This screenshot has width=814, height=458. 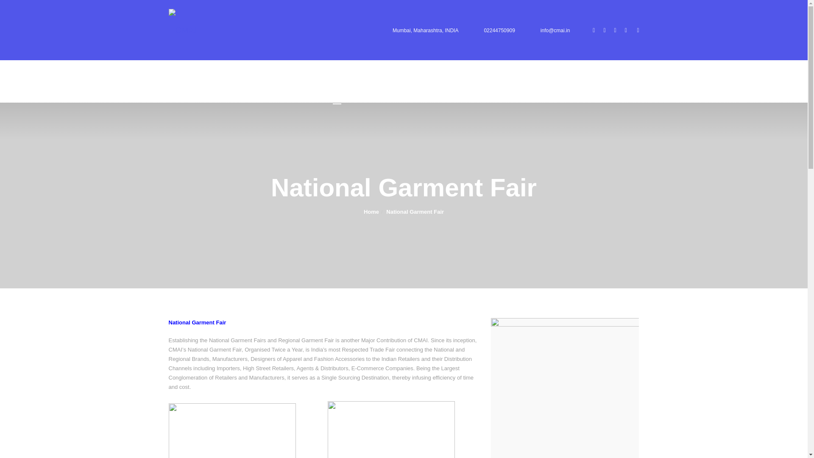 I want to click on SU.RE, so click(x=429, y=81).